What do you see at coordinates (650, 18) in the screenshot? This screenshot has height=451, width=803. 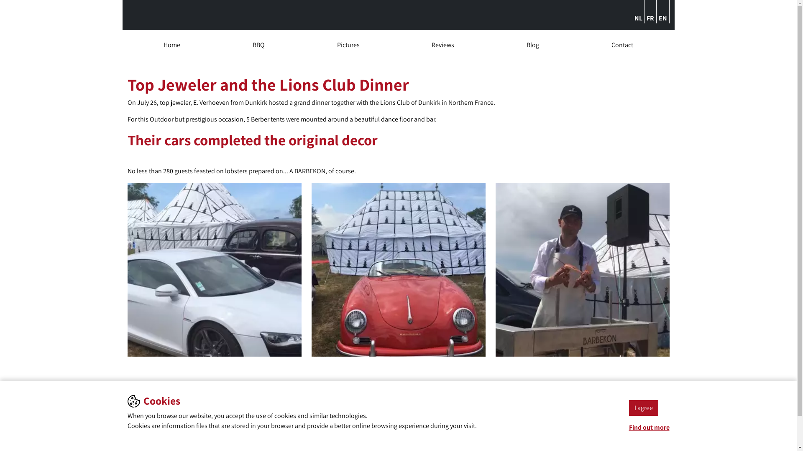 I see `FR` at bounding box center [650, 18].